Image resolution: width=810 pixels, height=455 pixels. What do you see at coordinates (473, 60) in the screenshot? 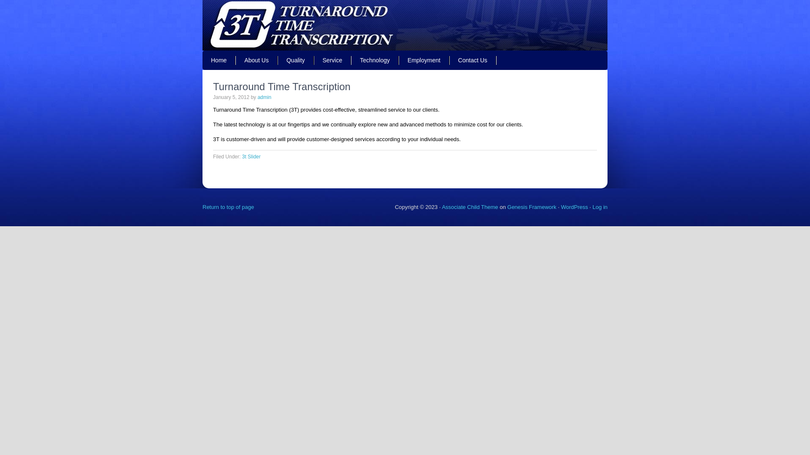
I see `Contact Us` at bounding box center [473, 60].